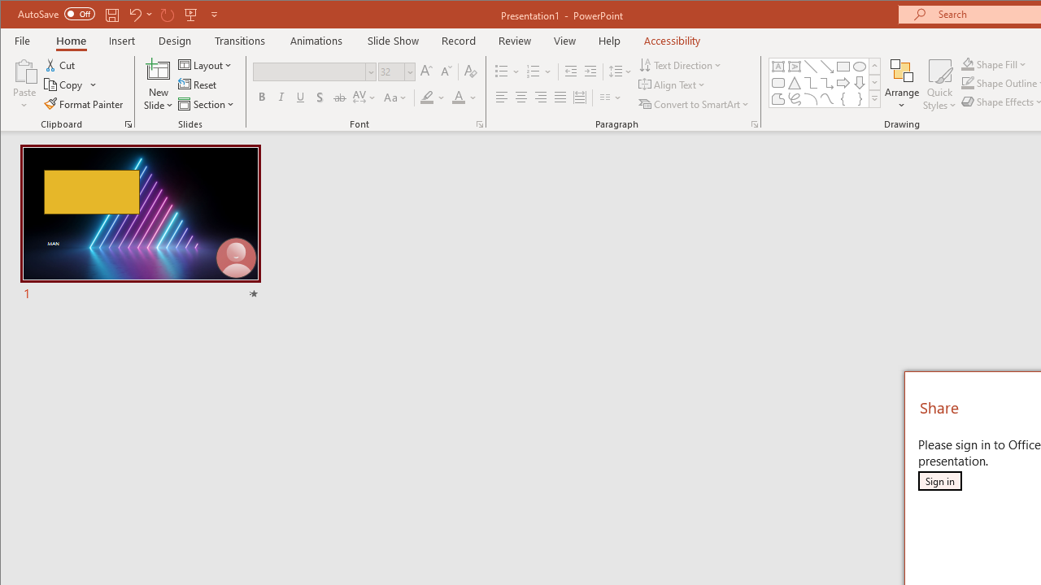 The height and width of the screenshot is (585, 1041). I want to click on Underline, so click(301, 97).